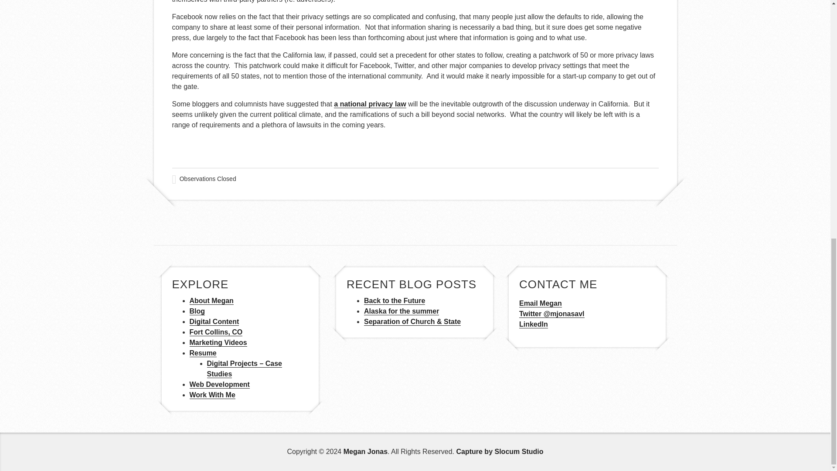 Image resolution: width=837 pixels, height=471 pixels. I want to click on Marketing Videos, so click(218, 342).